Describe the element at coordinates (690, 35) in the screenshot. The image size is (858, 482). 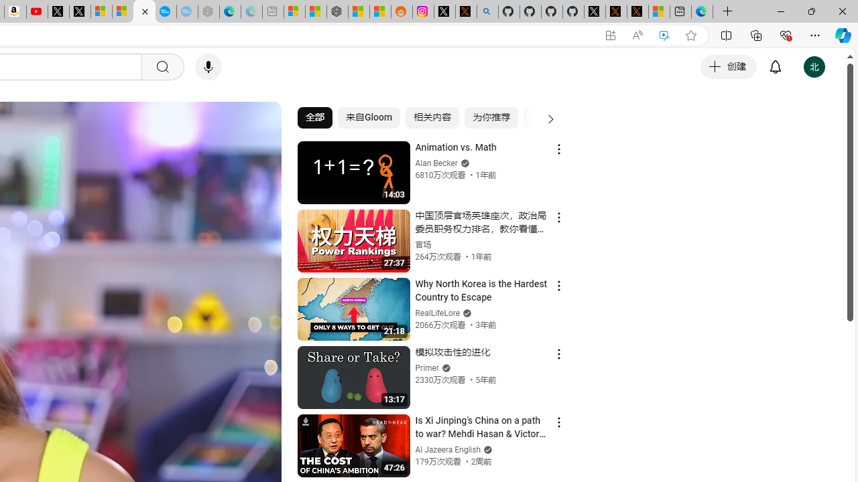
I see `Add this page to favorites (Ctrl+D)` at that location.